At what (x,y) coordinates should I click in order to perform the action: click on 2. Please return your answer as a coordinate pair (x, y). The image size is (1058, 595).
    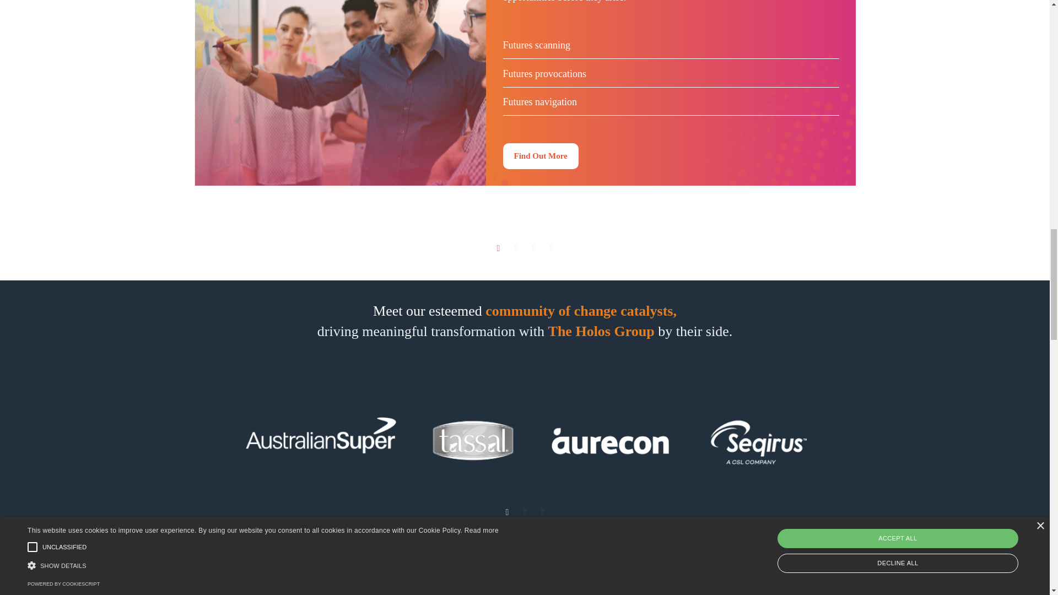
    Looking at the image, I should click on (516, 248).